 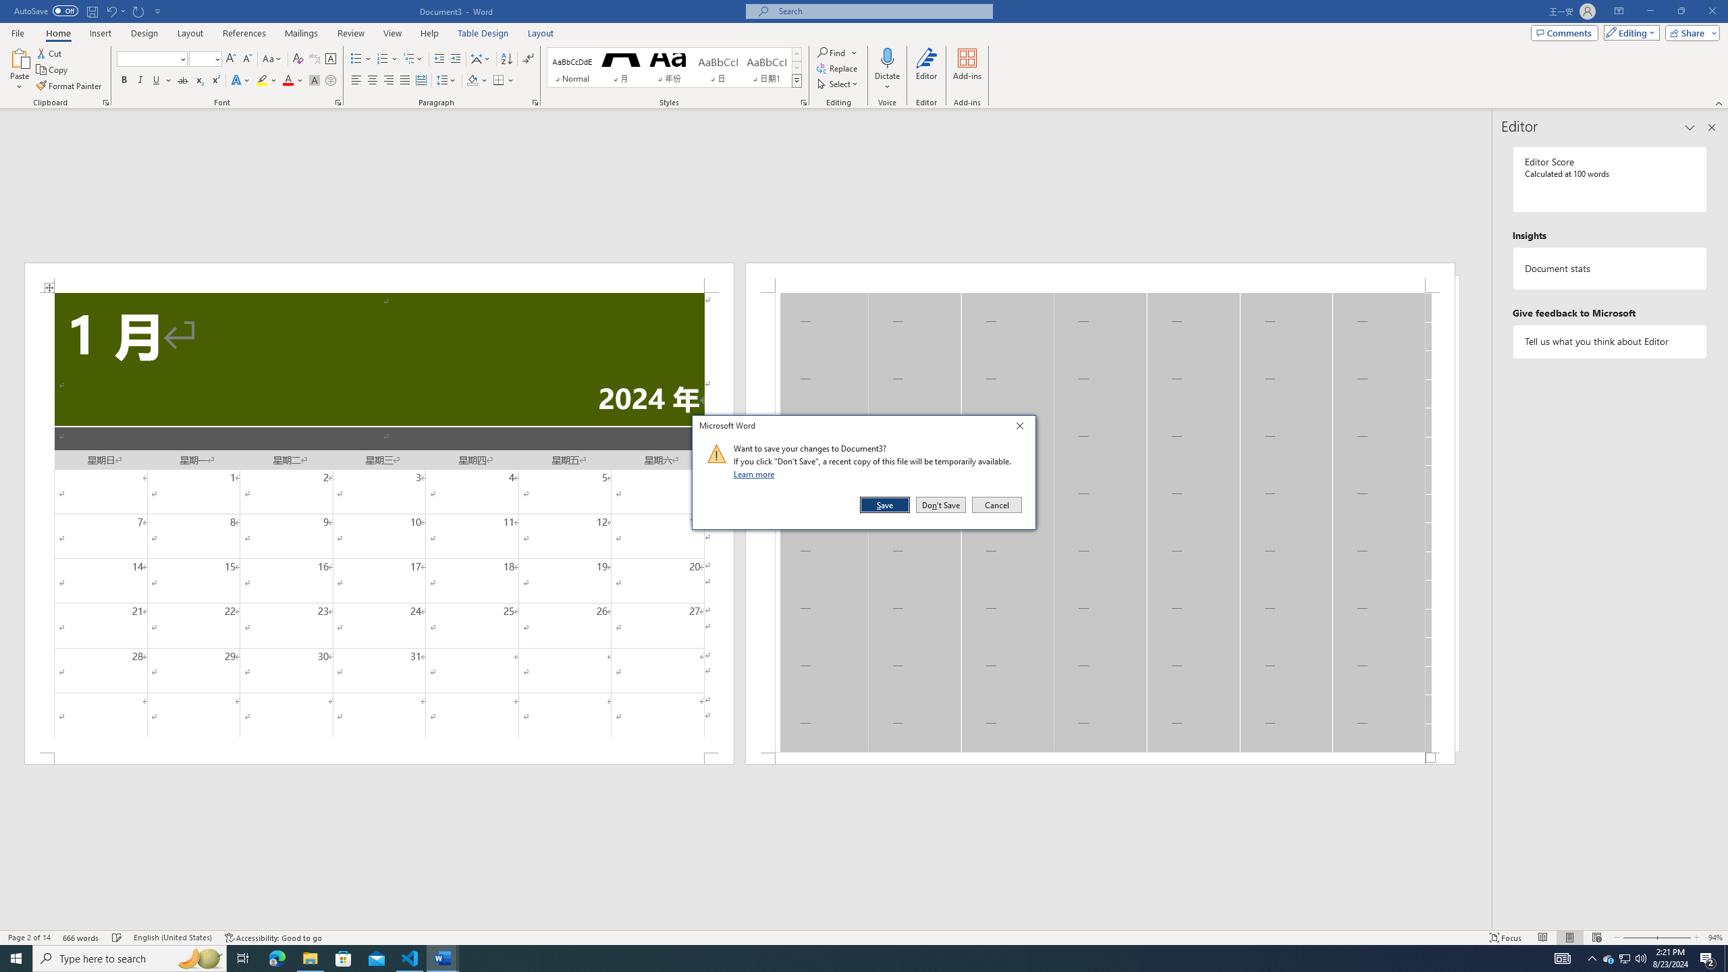 I want to click on Justify, so click(x=244, y=33).